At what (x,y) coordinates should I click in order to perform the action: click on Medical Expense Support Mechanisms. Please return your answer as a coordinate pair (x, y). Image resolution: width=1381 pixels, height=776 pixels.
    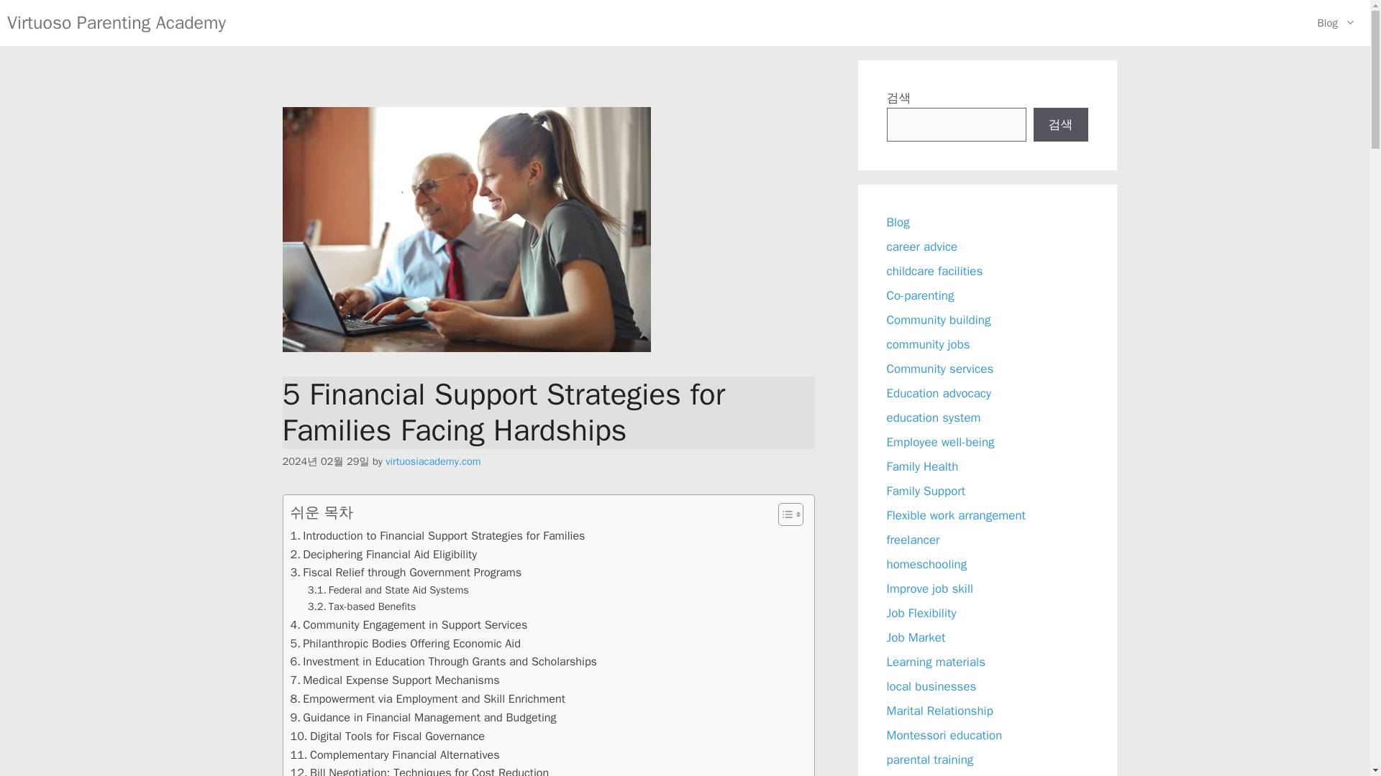
    Looking at the image, I should click on (395, 680).